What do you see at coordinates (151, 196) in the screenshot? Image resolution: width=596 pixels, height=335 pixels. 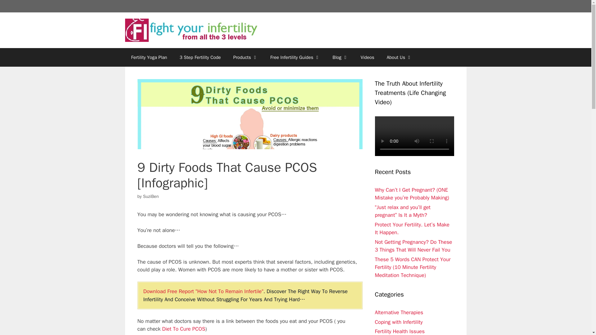 I see `View all posts by SuziBen` at bounding box center [151, 196].